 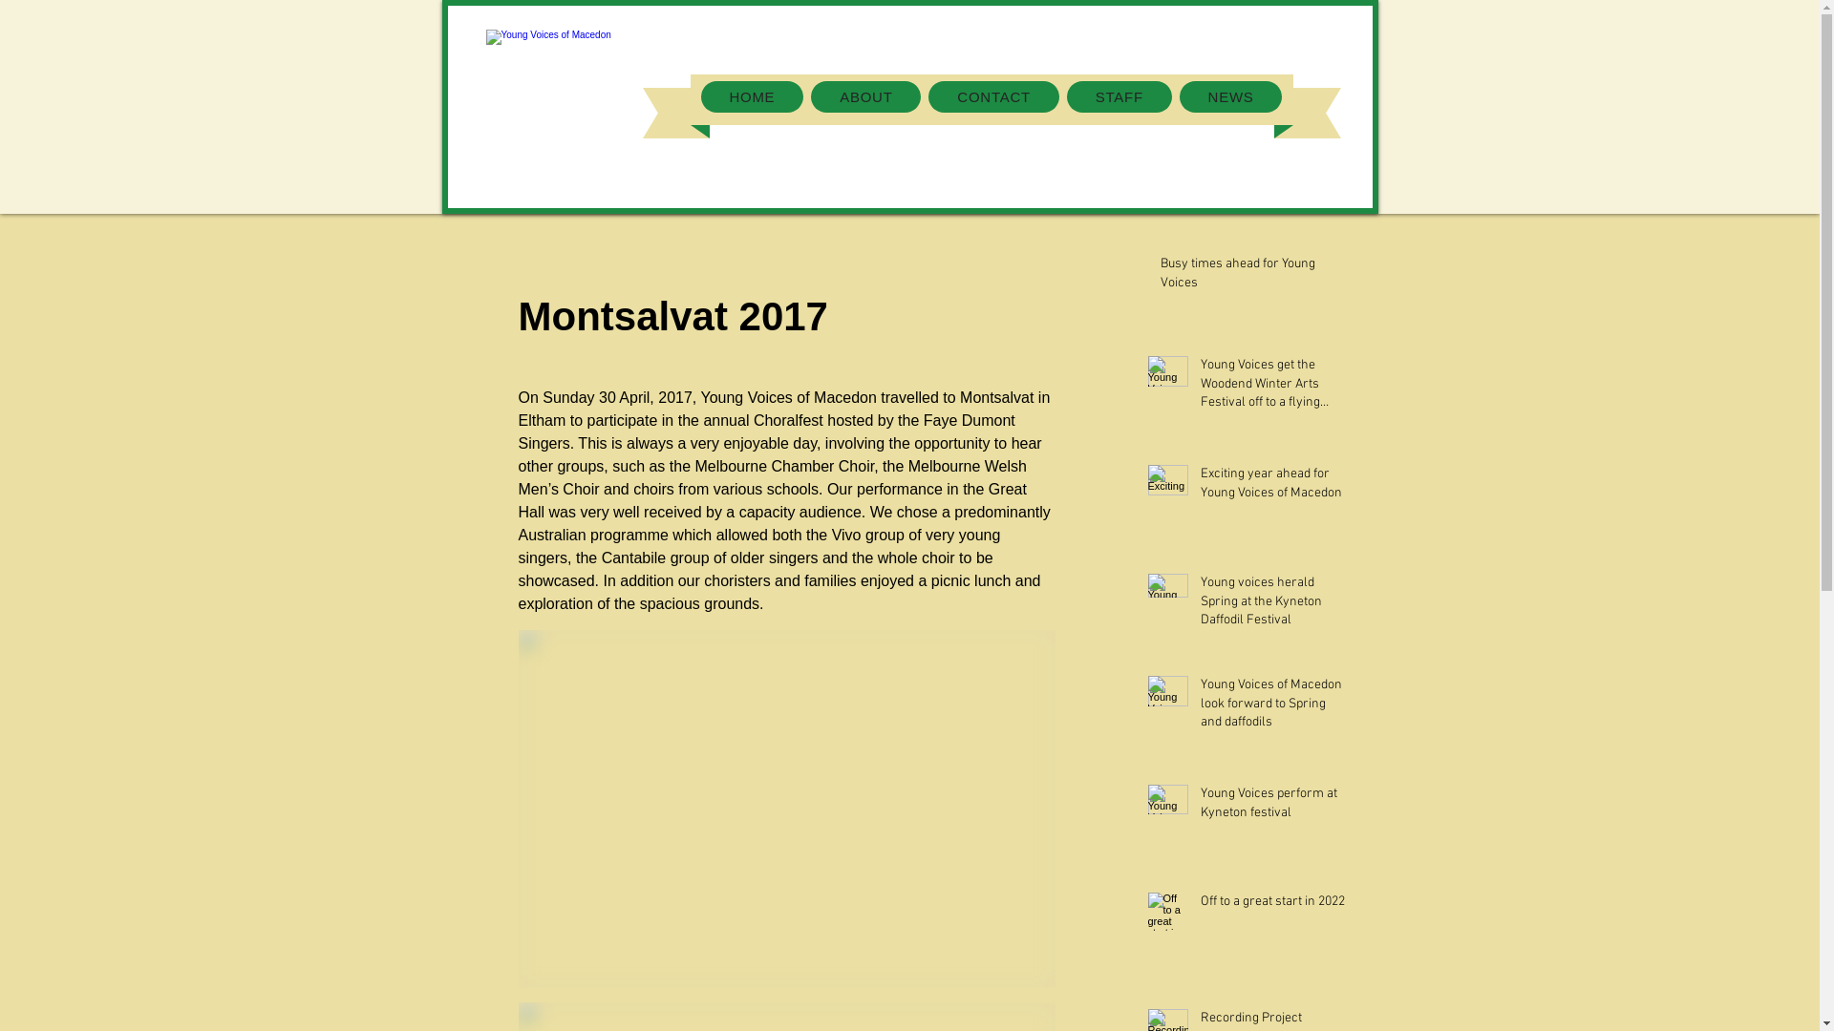 I want to click on Young voices herald Spring at the Kyneton Daffodil Festival, so click(x=1272, y=605).